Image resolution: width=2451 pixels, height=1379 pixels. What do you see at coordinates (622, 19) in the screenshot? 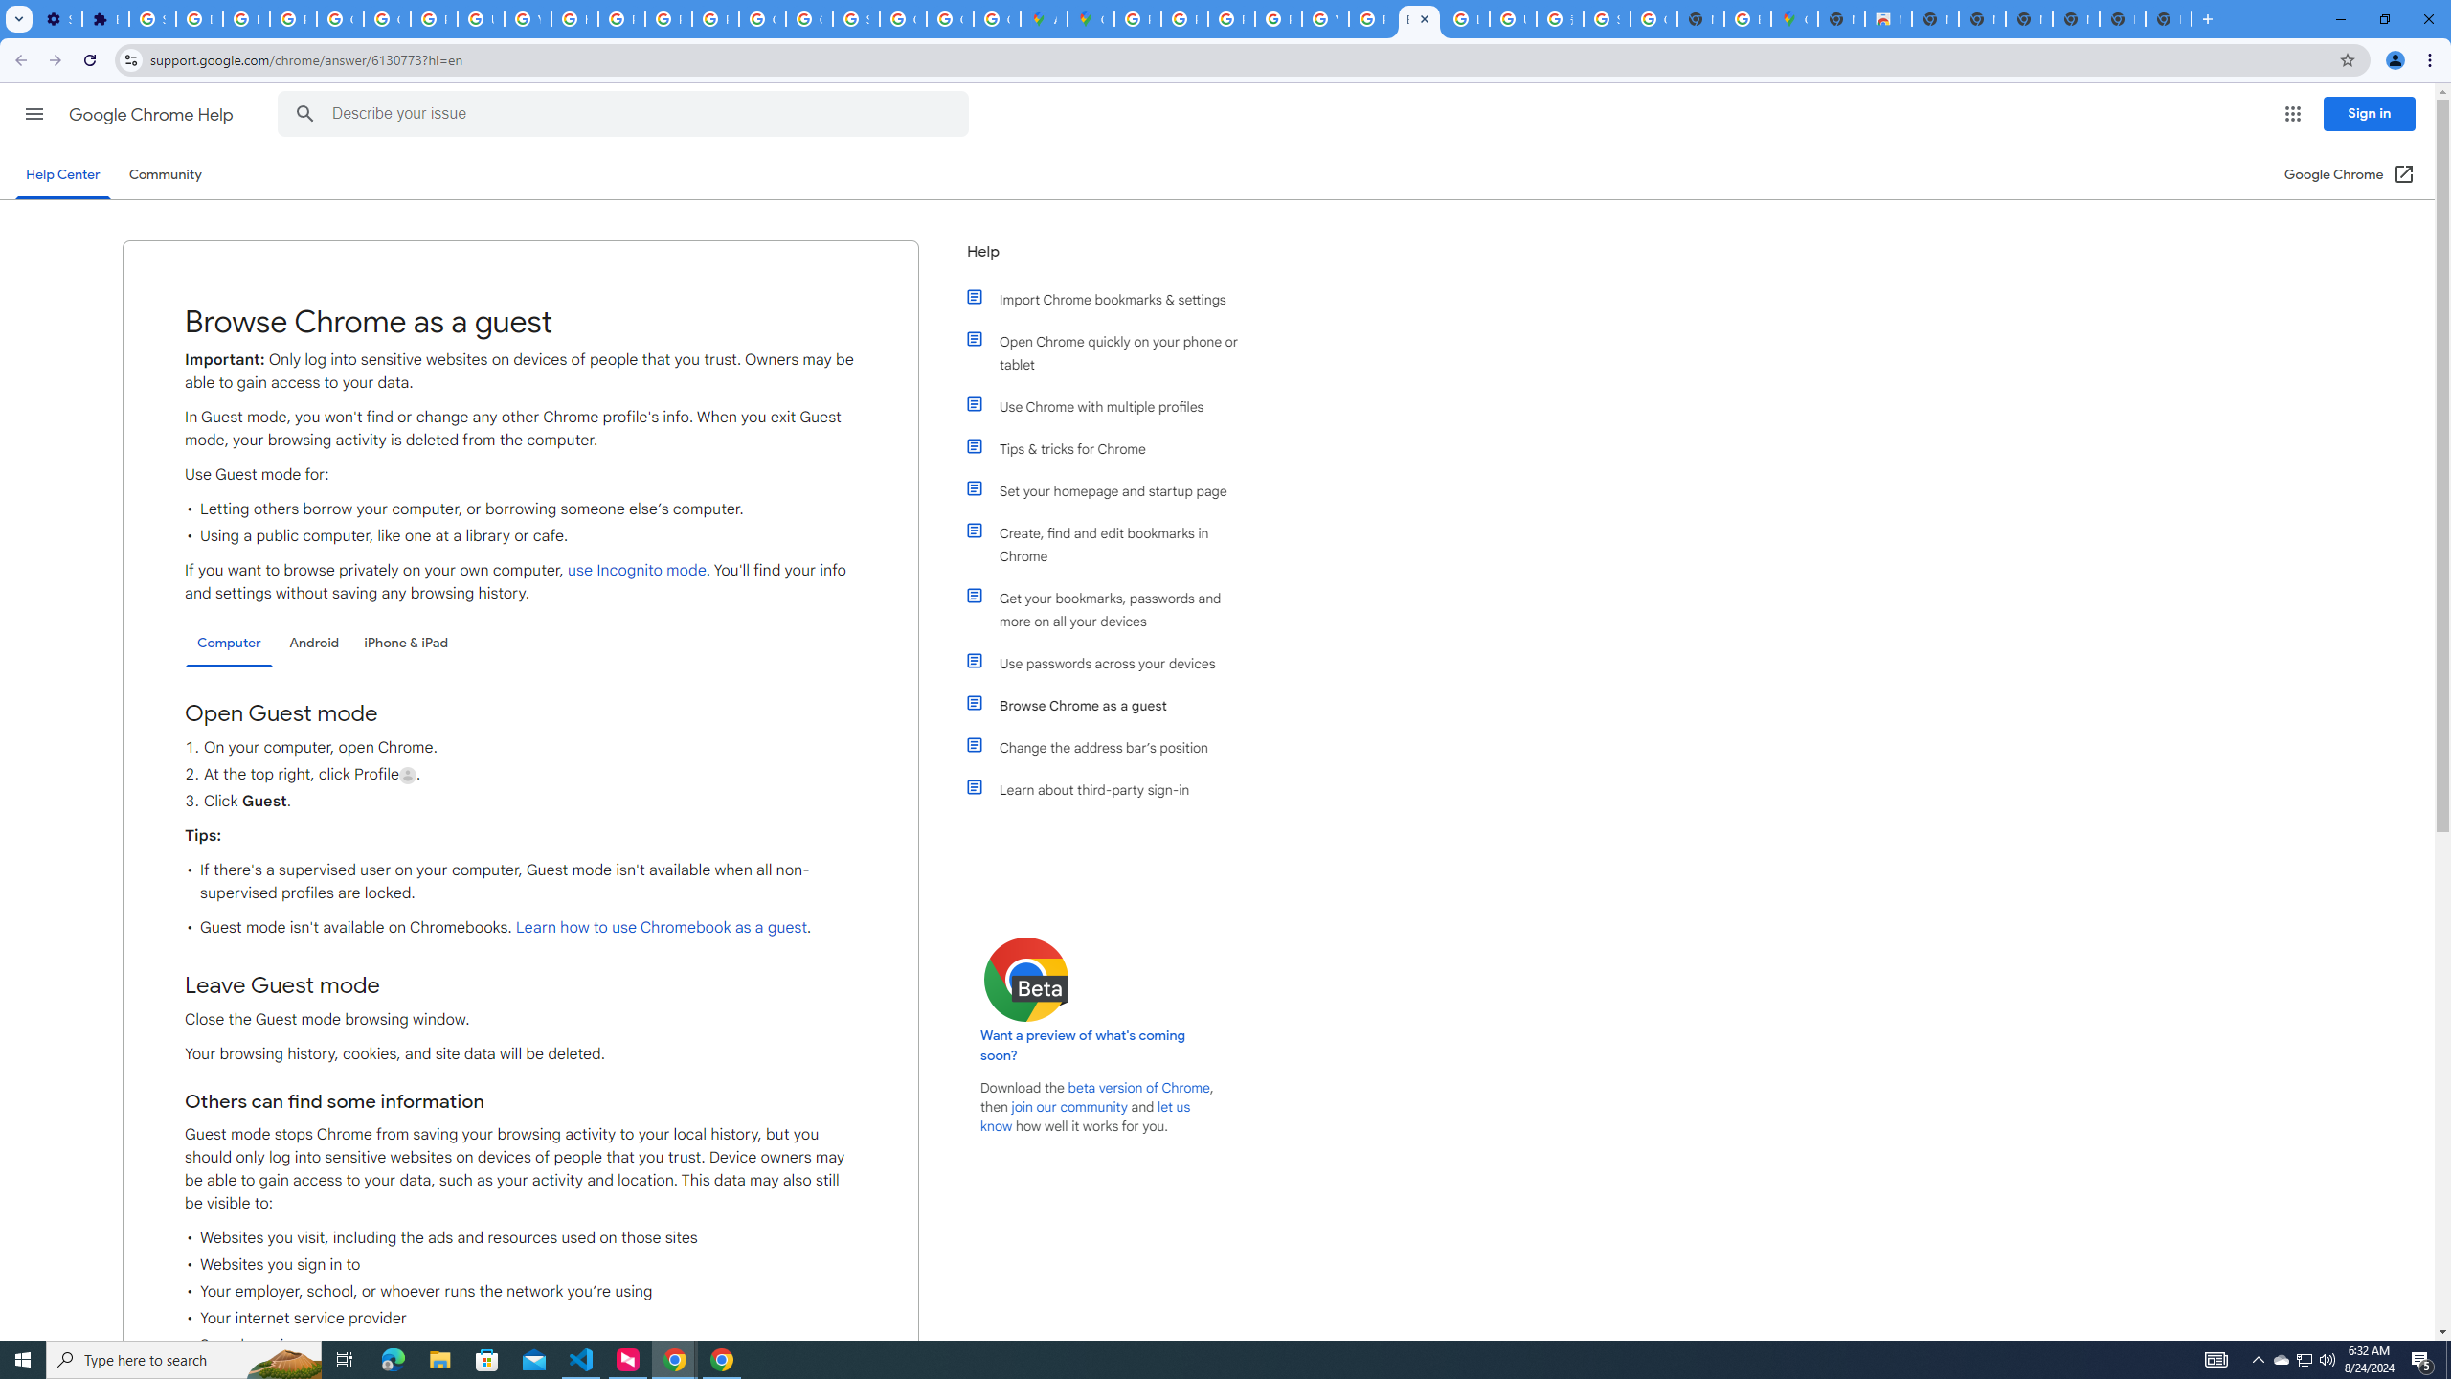
I see `Privacy Help Center - Policies Help` at bounding box center [622, 19].